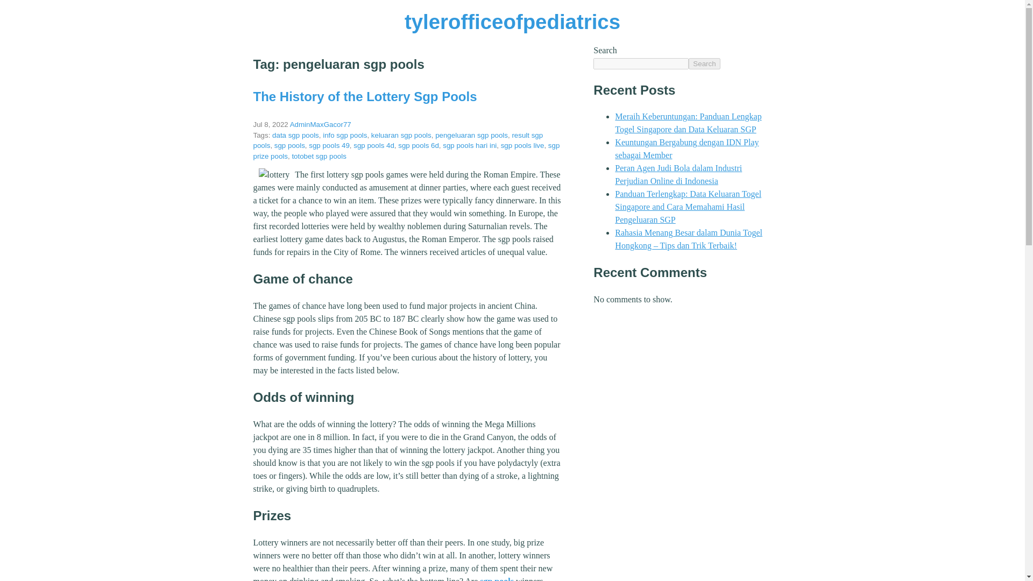 This screenshot has width=1033, height=581. I want to click on keluaran sgp pools, so click(401, 136).